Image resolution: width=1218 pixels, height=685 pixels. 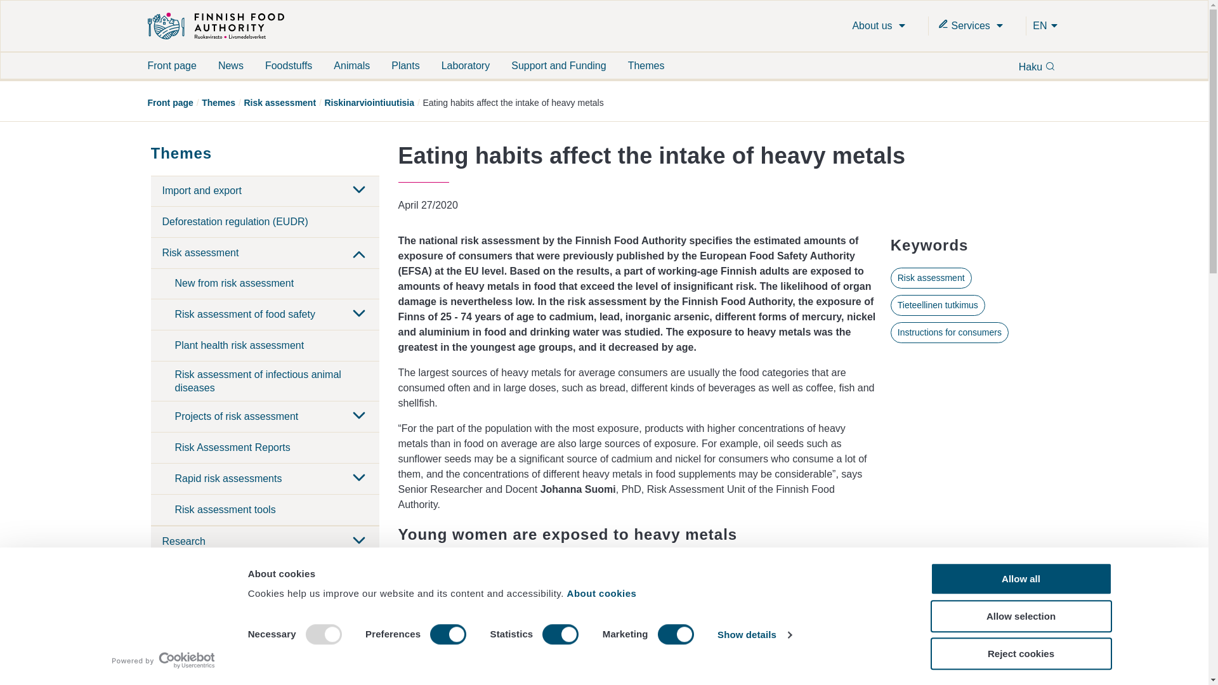 I want to click on Show details, so click(x=754, y=635).